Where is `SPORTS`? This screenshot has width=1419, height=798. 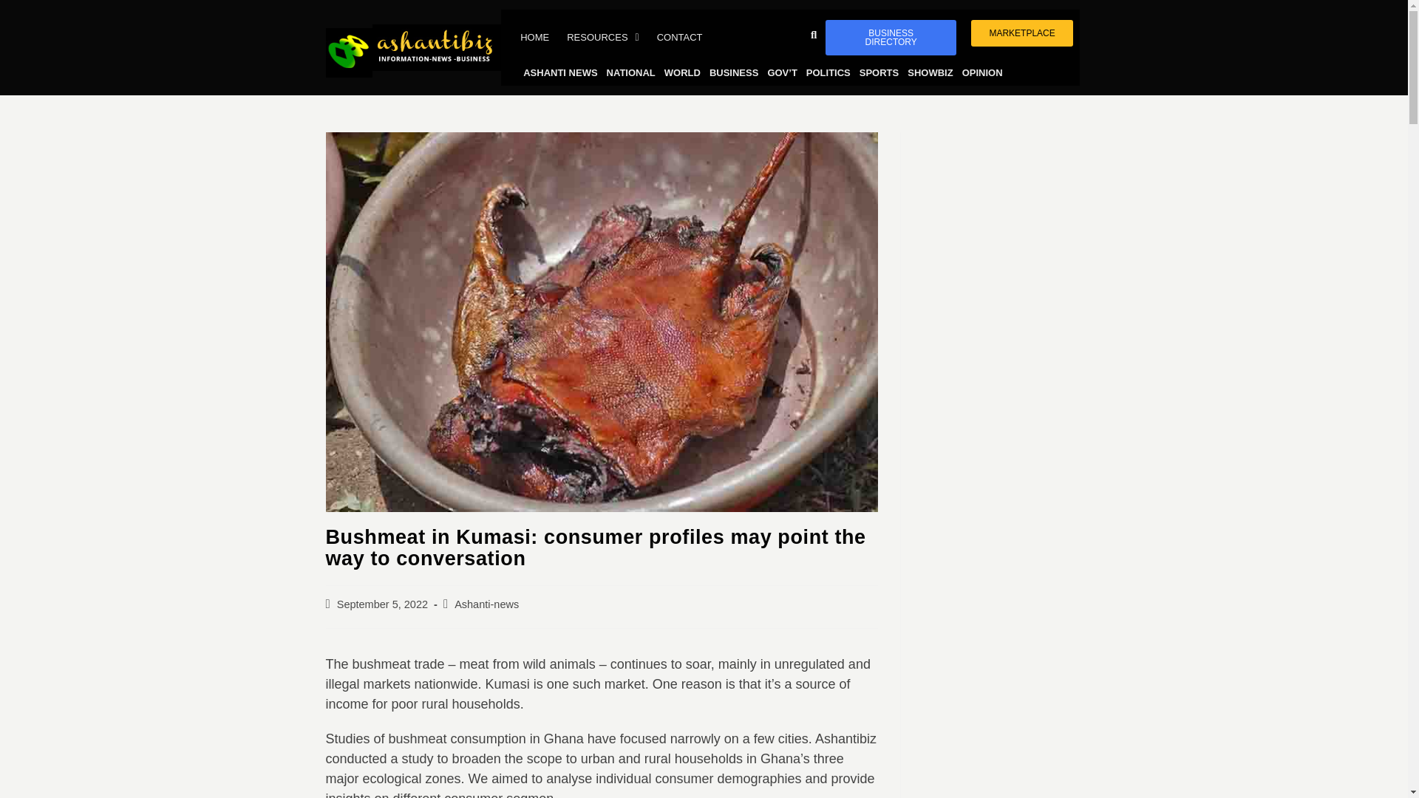
SPORTS is located at coordinates (879, 72).